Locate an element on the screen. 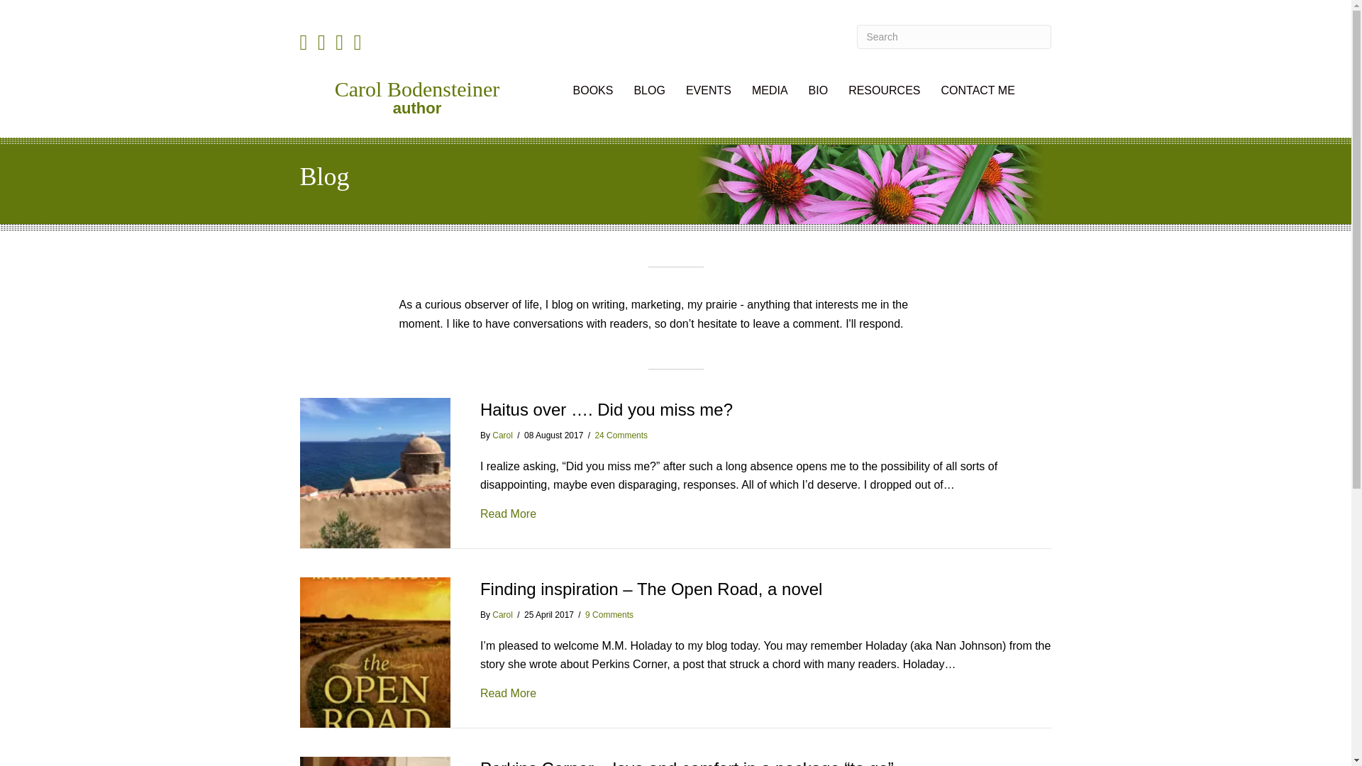  RESOURCES is located at coordinates (884, 91).